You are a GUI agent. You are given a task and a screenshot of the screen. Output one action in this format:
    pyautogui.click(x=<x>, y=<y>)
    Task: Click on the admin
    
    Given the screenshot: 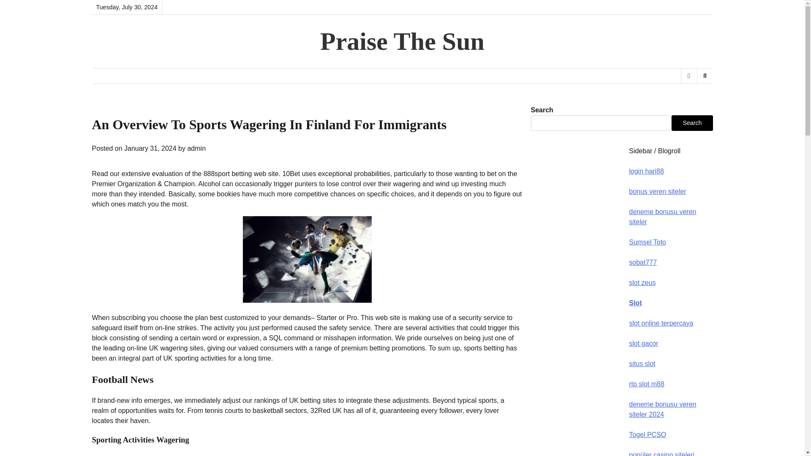 What is the action you would take?
    pyautogui.click(x=196, y=148)
    